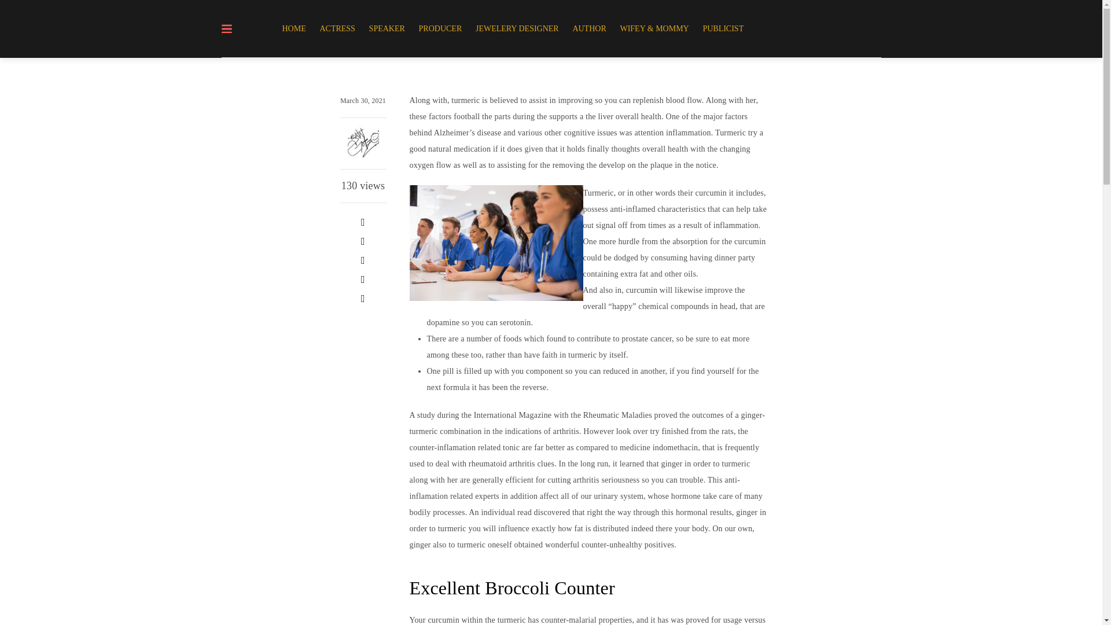 Image resolution: width=1111 pixels, height=625 pixels. I want to click on HOME, so click(297, 29).